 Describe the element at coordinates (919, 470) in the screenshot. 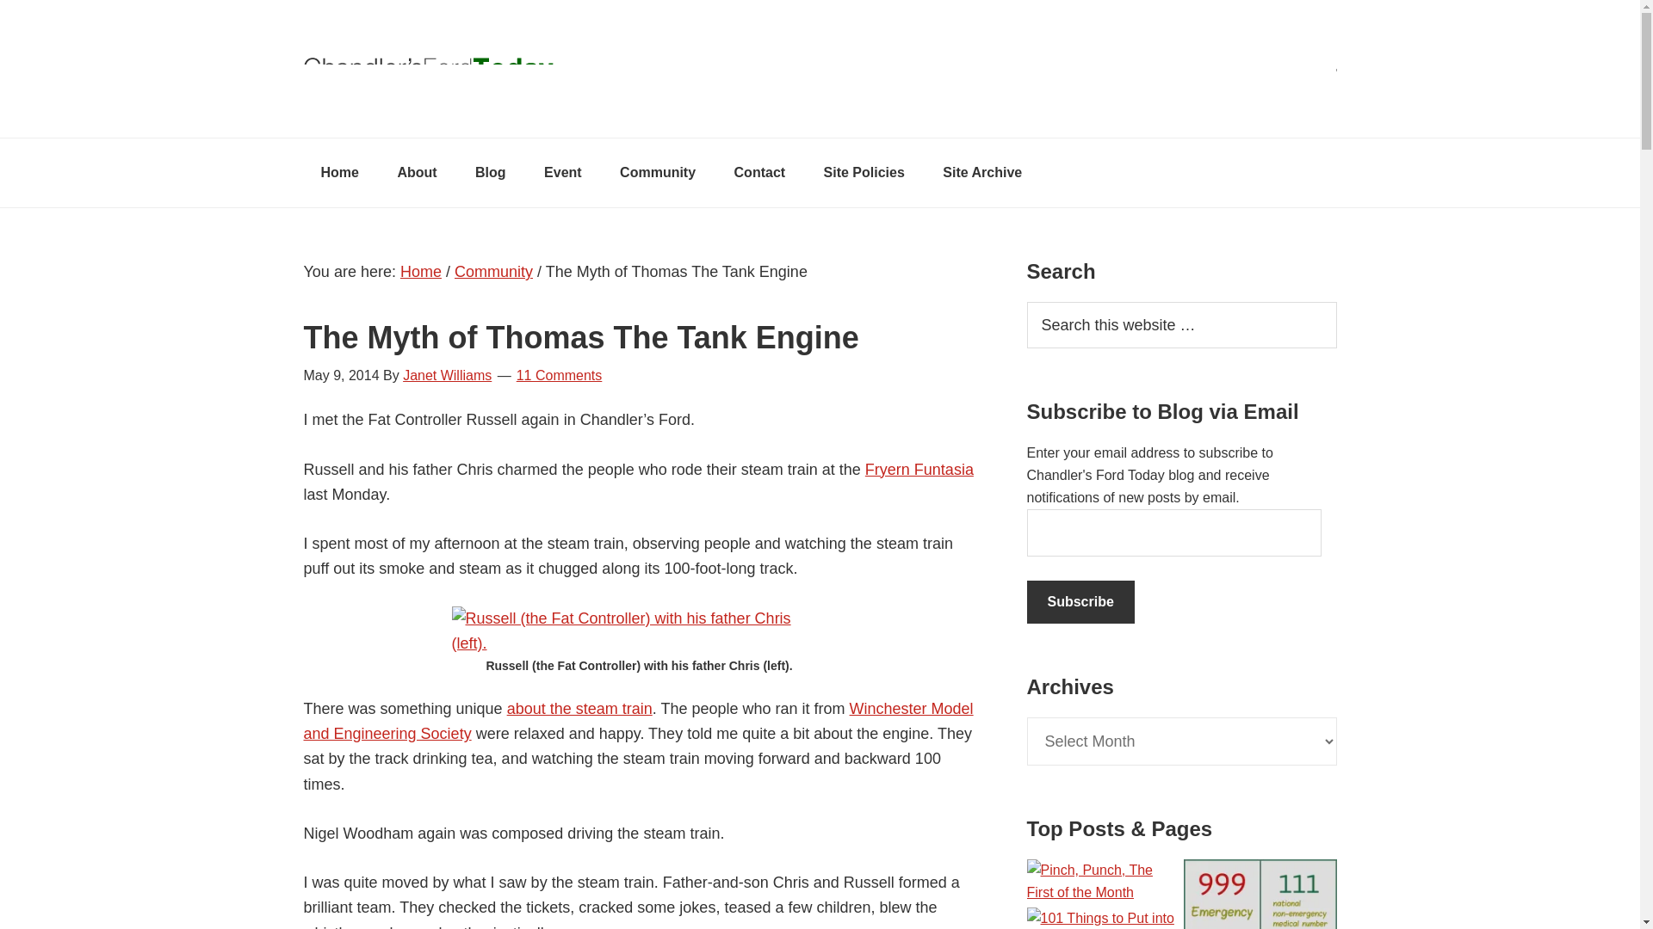

I see `Fryern Funtasia` at that location.